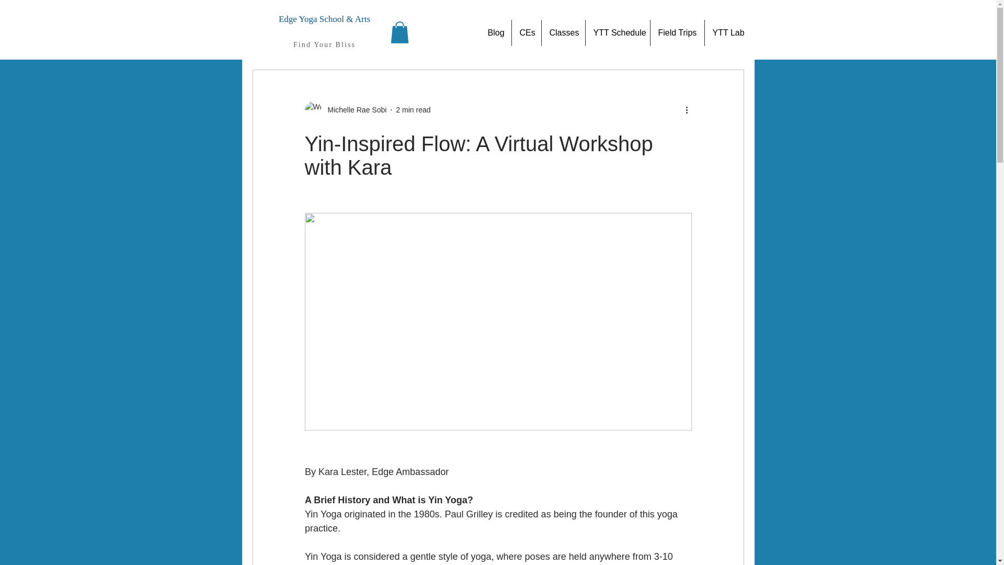  I want to click on YTT Lab, so click(726, 32).